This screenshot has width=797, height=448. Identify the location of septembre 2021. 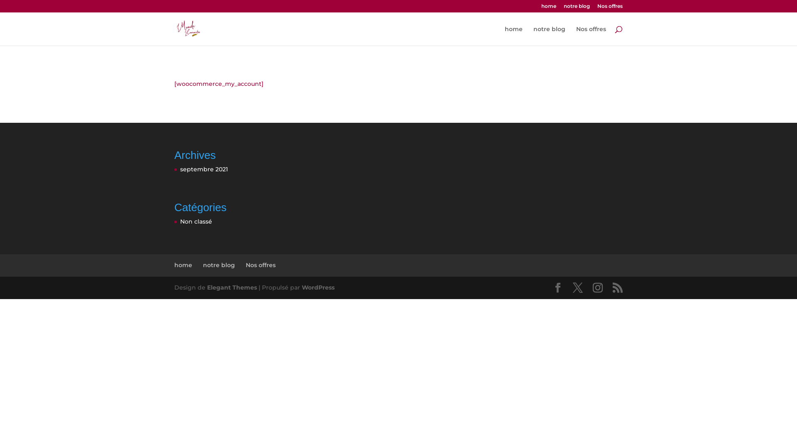
(204, 169).